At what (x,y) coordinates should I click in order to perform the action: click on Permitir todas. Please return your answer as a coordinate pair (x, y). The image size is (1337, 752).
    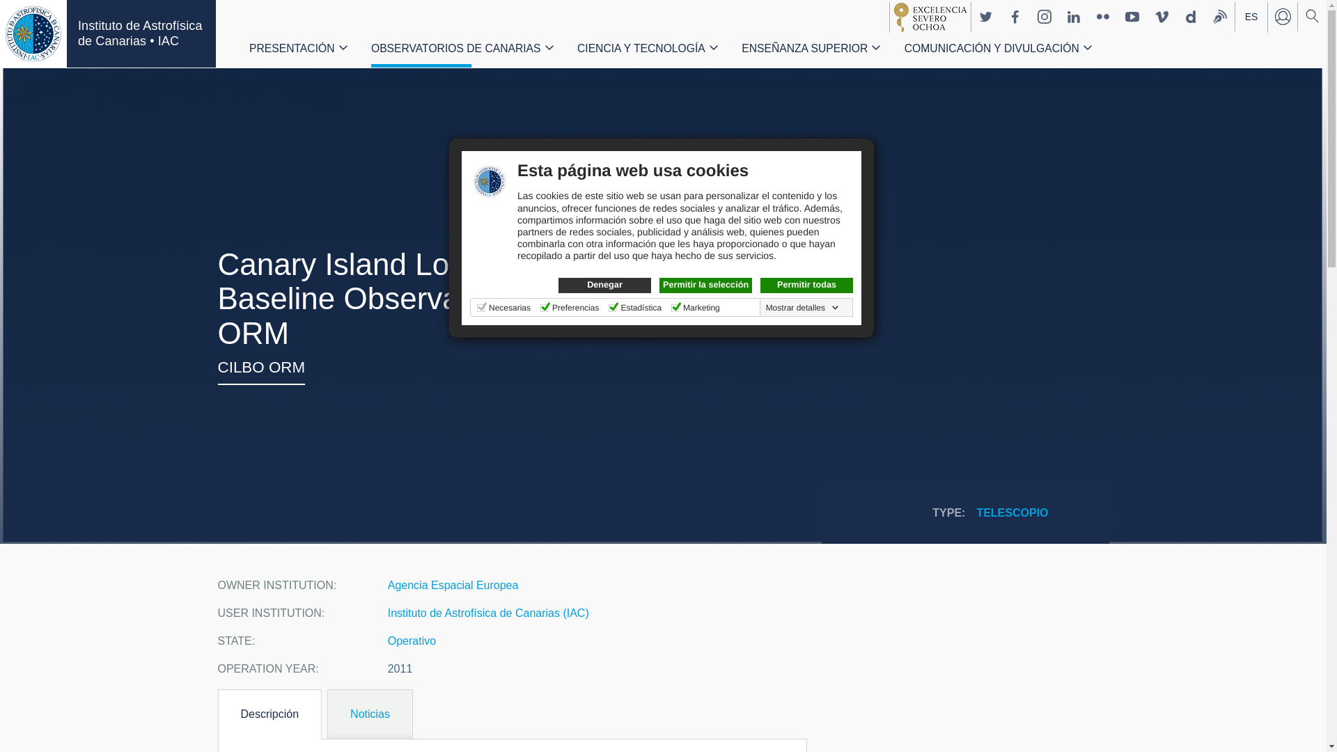
    Looking at the image, I should click on (806, 285).